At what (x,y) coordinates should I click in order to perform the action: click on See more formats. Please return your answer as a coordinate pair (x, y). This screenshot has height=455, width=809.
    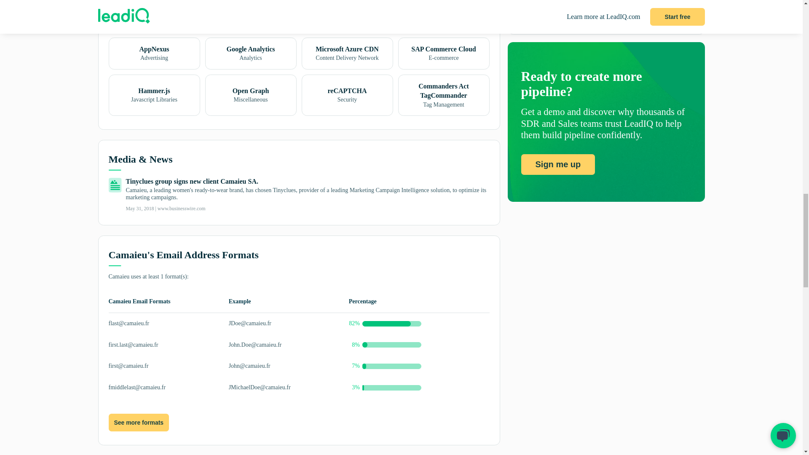
    Looking at the image, I should click on (139, 422).